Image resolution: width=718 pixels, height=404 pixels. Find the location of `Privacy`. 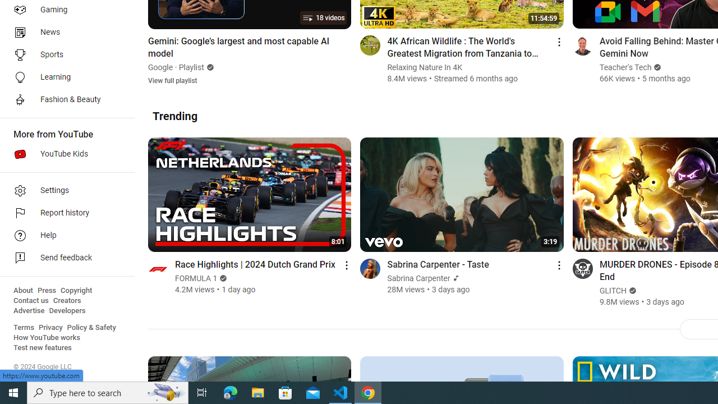

Privacy is located at coordinates (50, 328).